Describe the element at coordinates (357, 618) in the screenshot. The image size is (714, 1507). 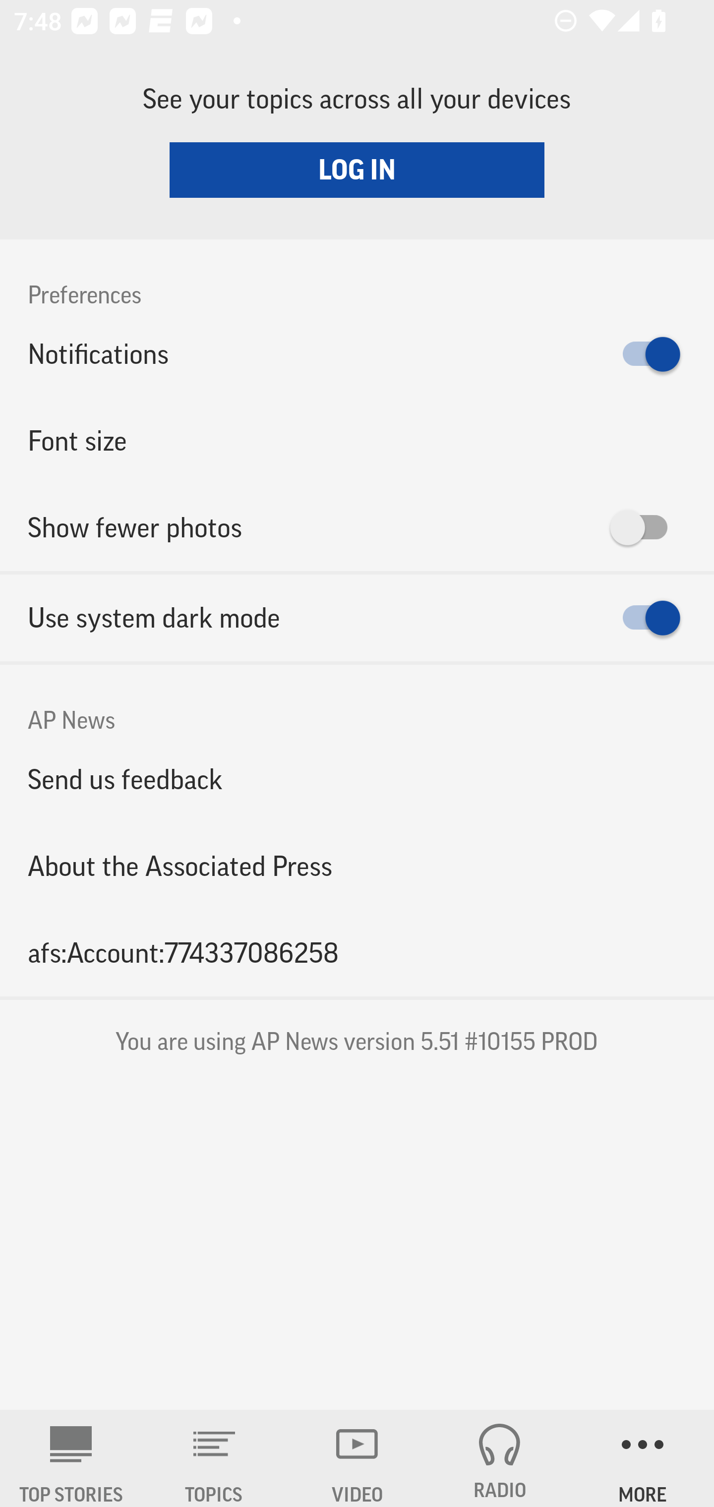
I see `Use system dark mode` at that location.